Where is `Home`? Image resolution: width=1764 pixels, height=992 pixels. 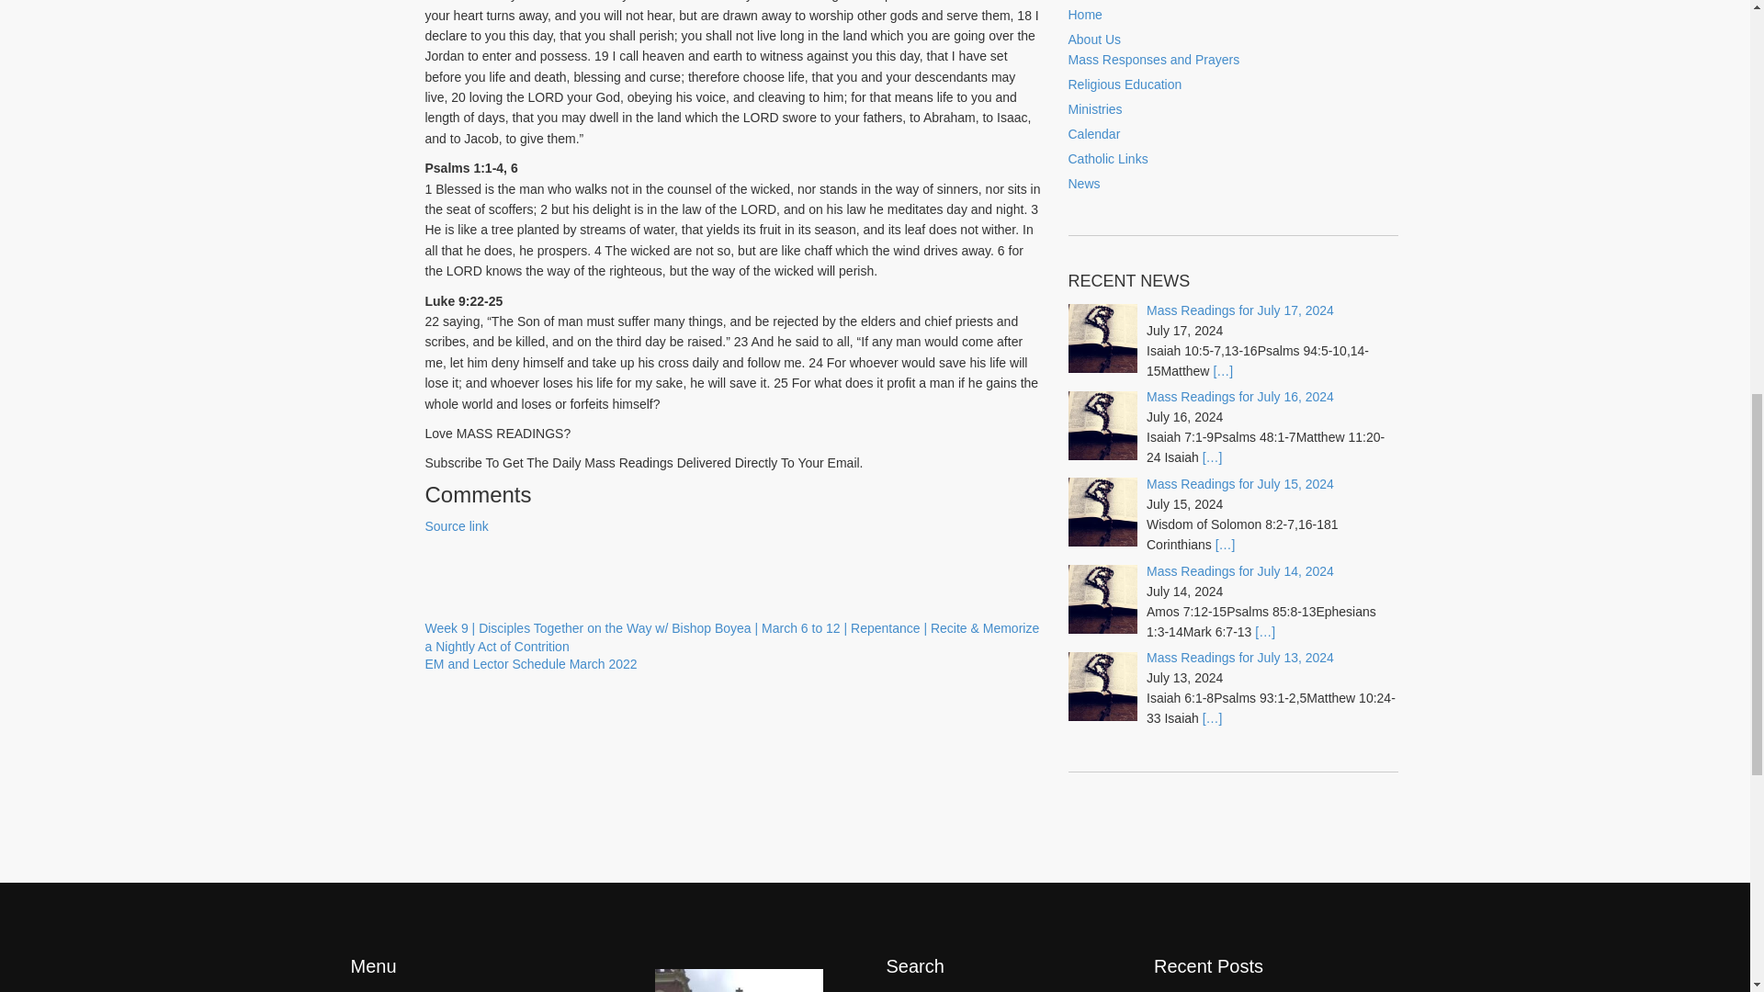
Home is located at coordinates (1125, 85).